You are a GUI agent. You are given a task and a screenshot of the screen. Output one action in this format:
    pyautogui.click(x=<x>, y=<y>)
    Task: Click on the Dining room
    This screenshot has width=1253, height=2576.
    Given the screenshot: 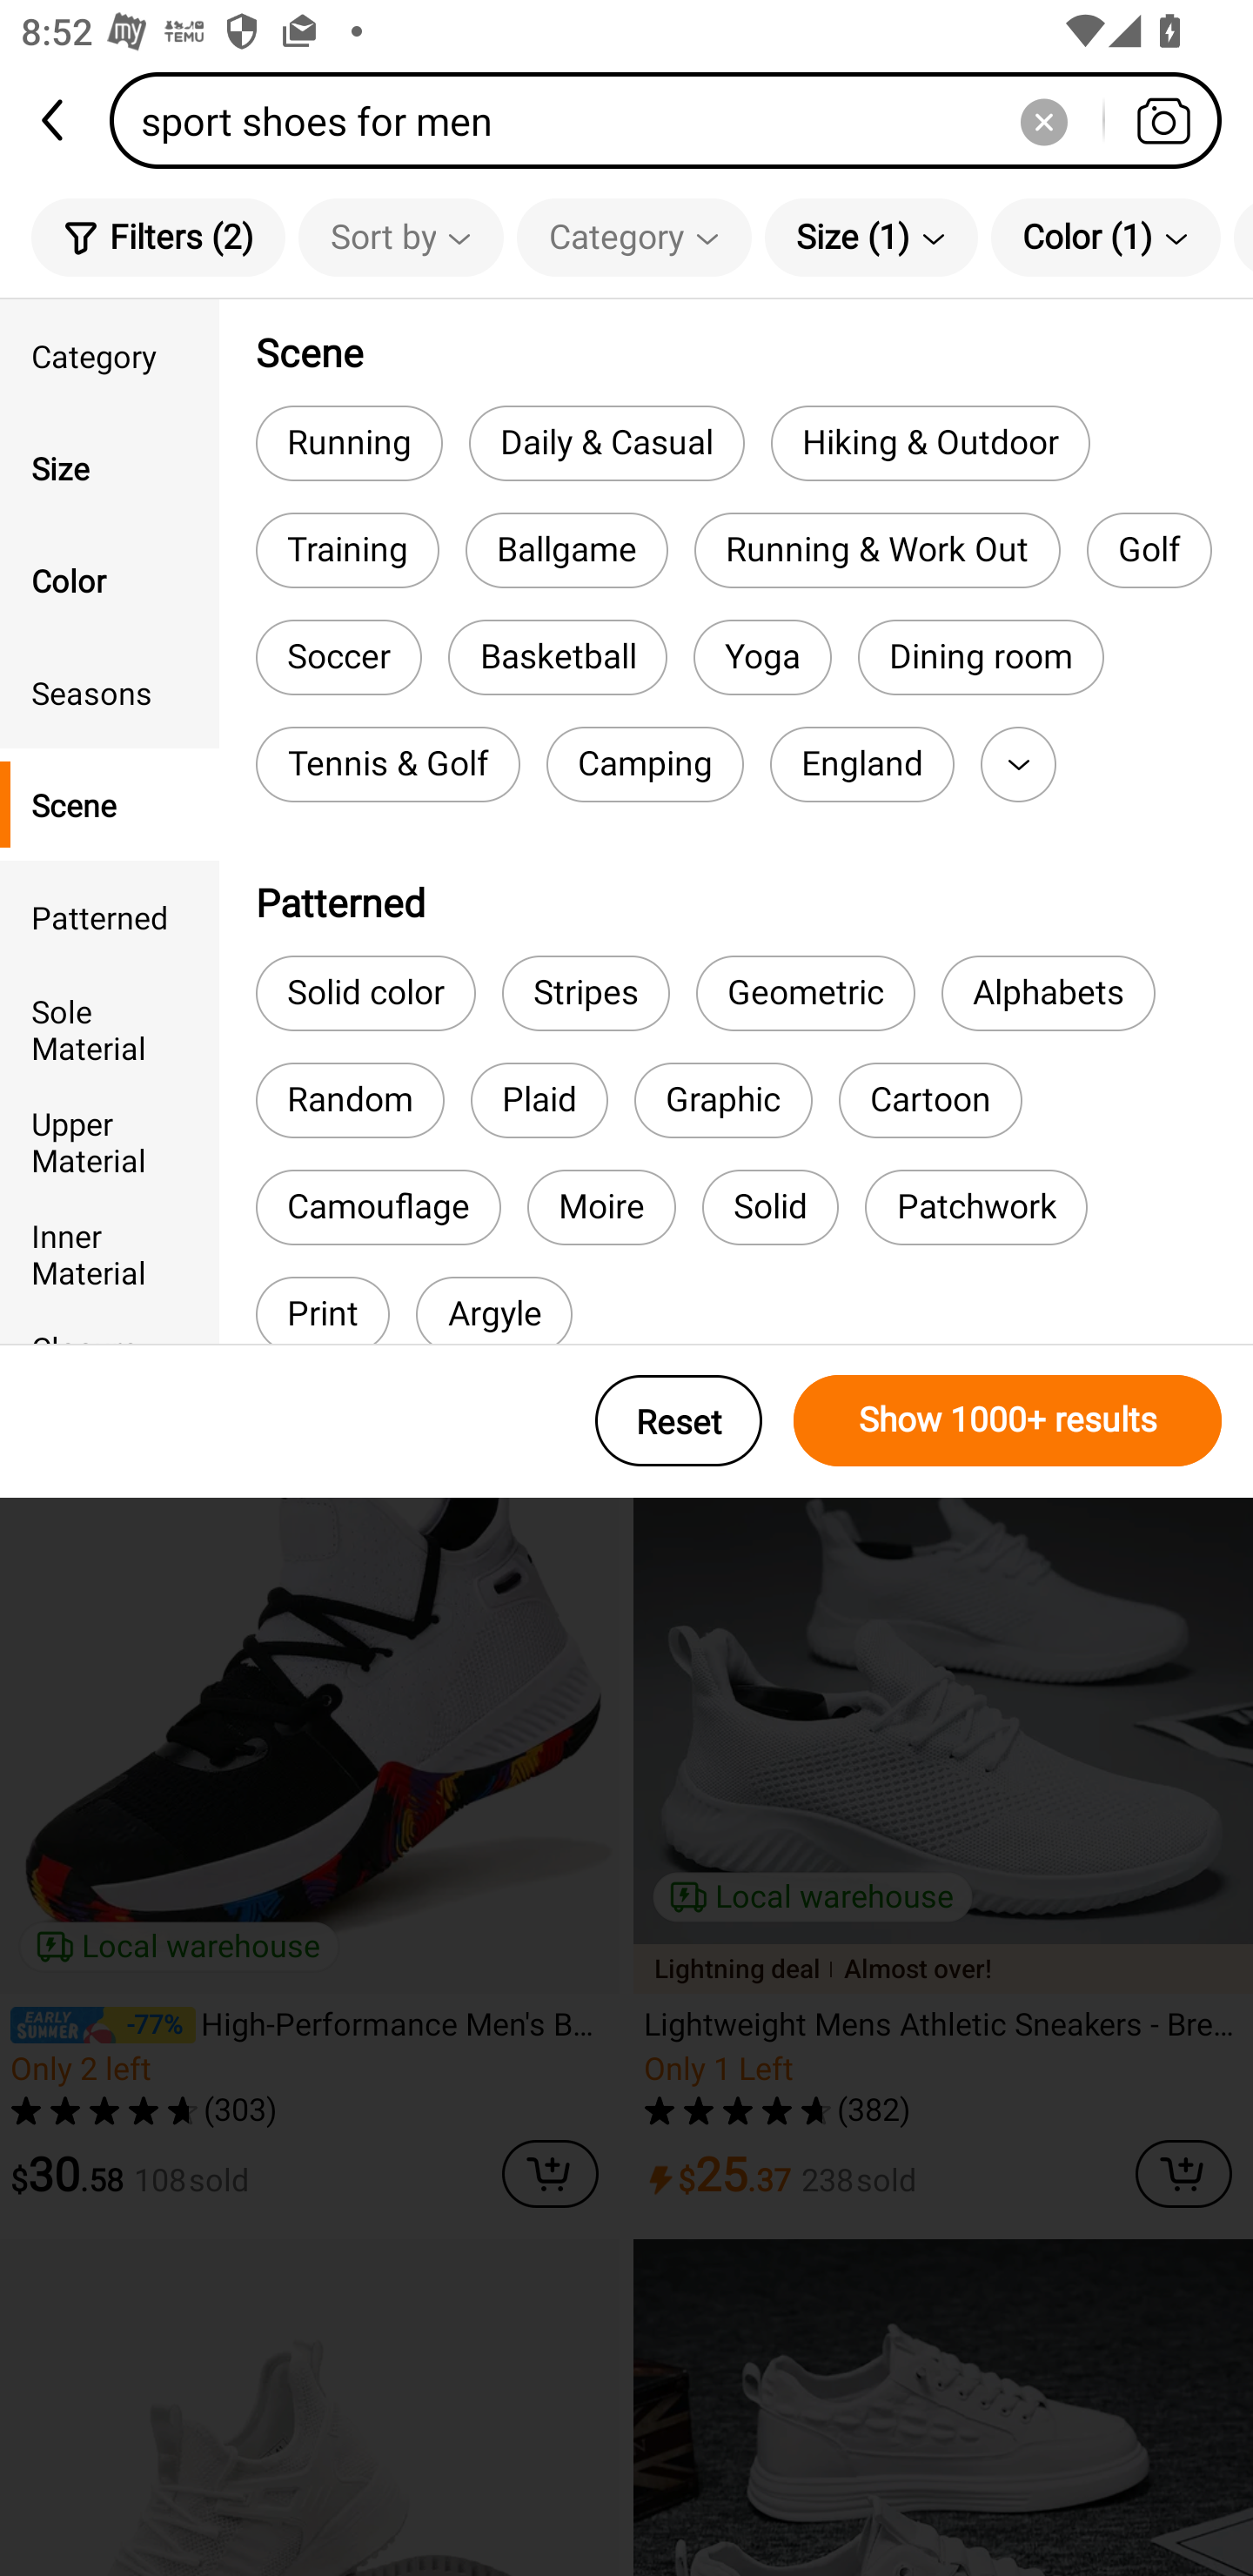 What is the action you would take?
    pyautogui.click(x=981, y=658)
    